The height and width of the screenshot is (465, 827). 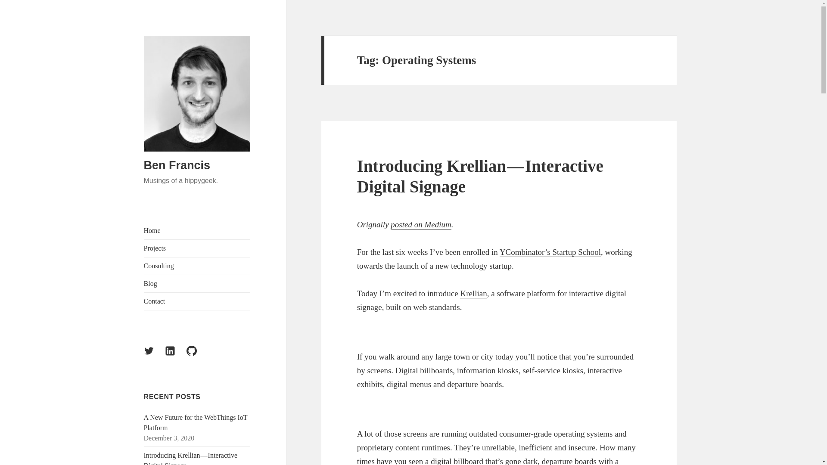 What do you see at coordinates (196, 423) in the screenshot?
I see `A New Future for the WebThings IoT Platform` at bounding box center [196, 423].